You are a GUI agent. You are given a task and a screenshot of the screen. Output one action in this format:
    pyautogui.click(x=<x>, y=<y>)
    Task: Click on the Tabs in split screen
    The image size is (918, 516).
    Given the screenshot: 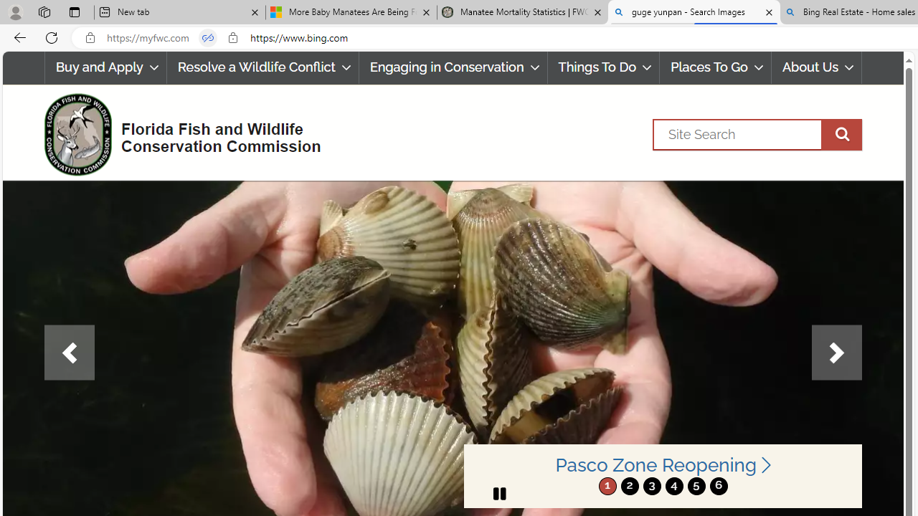 What is the action you would take?
    pyautogui.click(x=208, y=38)
    